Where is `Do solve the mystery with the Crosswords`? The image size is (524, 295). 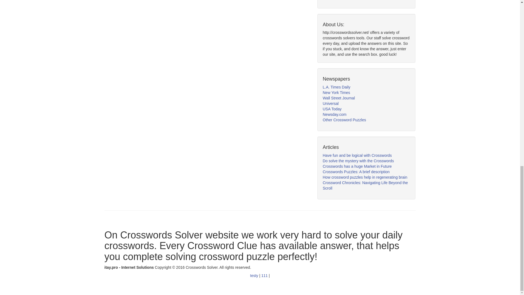 Do solve the mystery with the Crosswords is located at coordinates (358, 161).